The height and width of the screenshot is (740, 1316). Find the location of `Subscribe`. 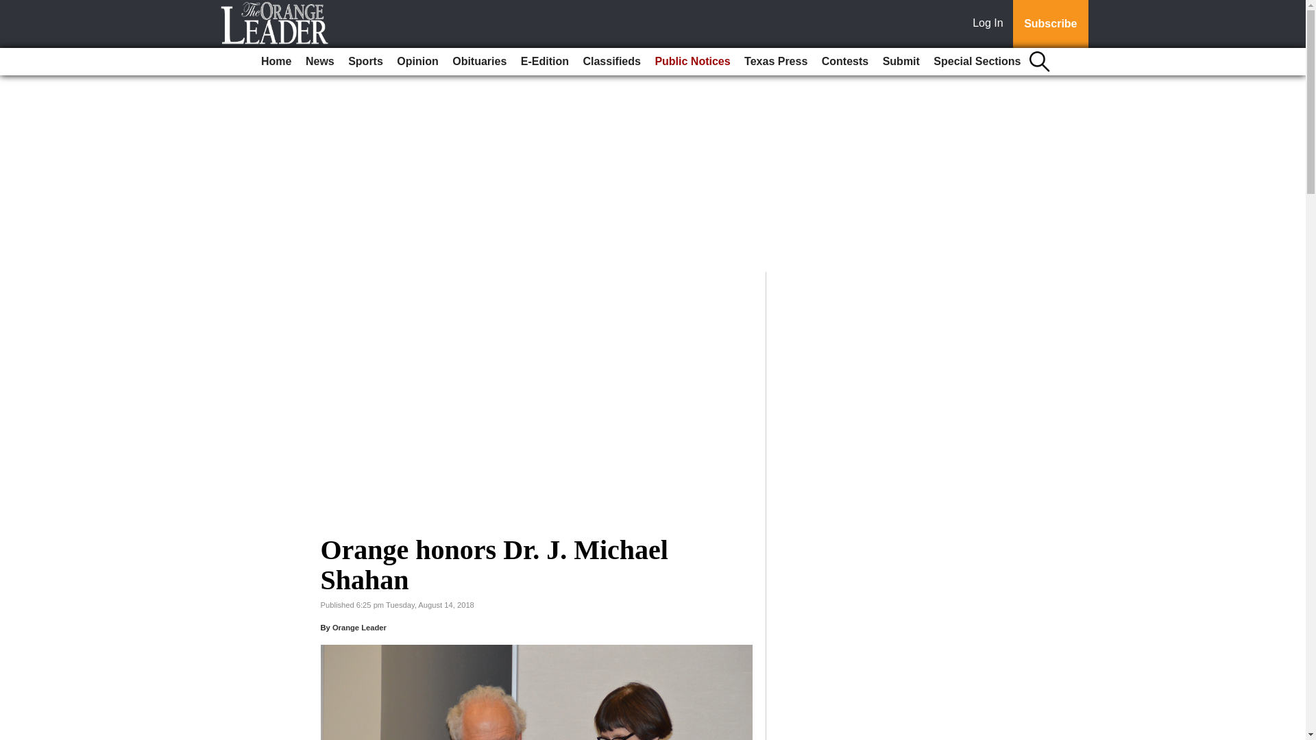

Subscribe is located at coordinates (1050, 24).